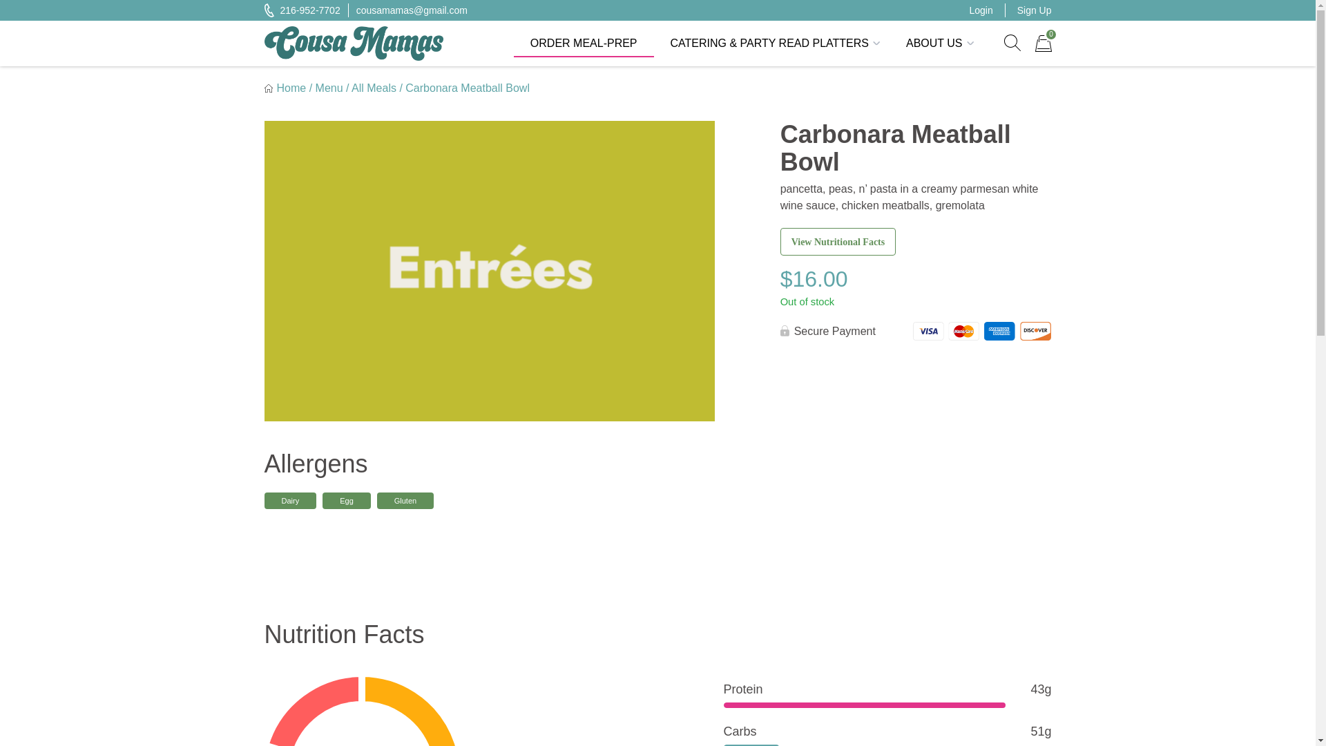 The image size is (1326, 746). I want to click on Login, so click(981, 10).